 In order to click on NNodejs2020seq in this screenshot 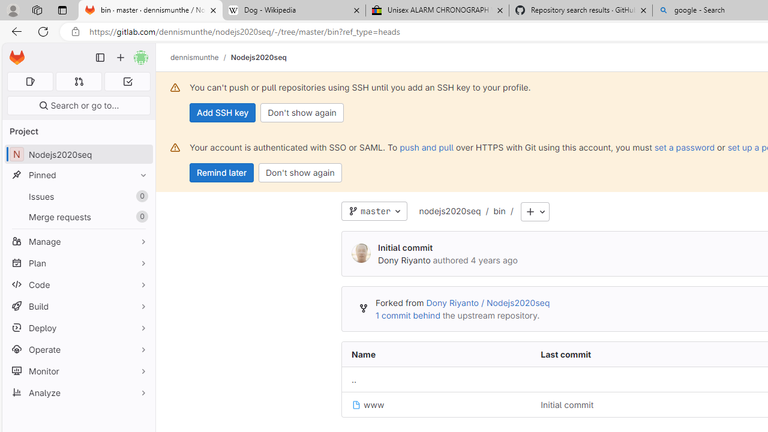, I will do `click(78, 155)`.